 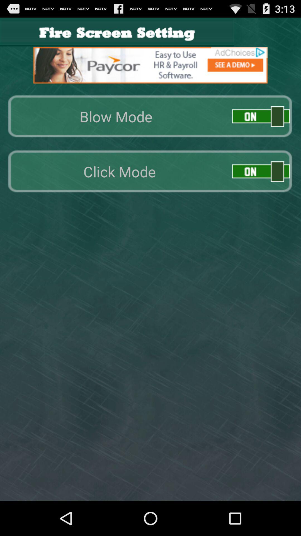 What do you see at coordinates (151, 65) in the screenshot?
I see `for advertisement` at bounding box center [151, 65].